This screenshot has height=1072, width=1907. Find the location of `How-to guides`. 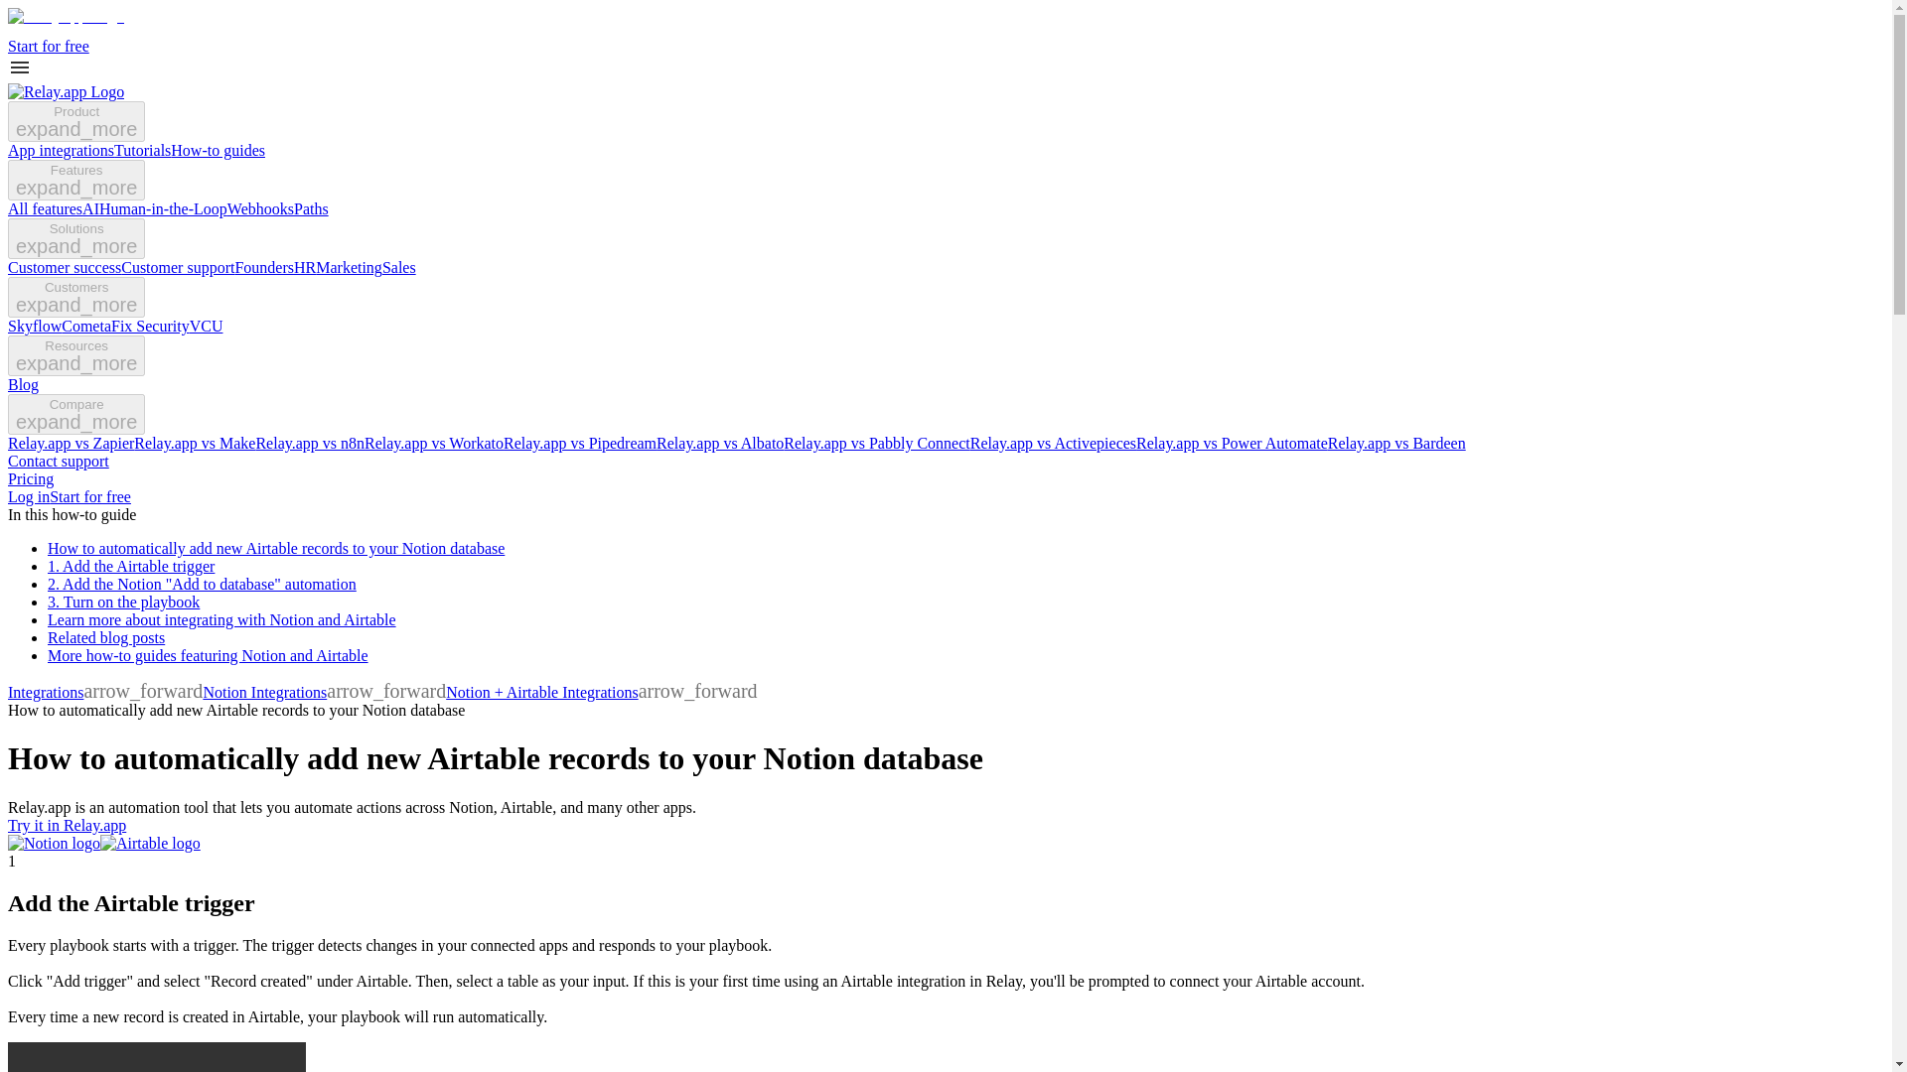

How-to guides is located at coordinates (218, 149).